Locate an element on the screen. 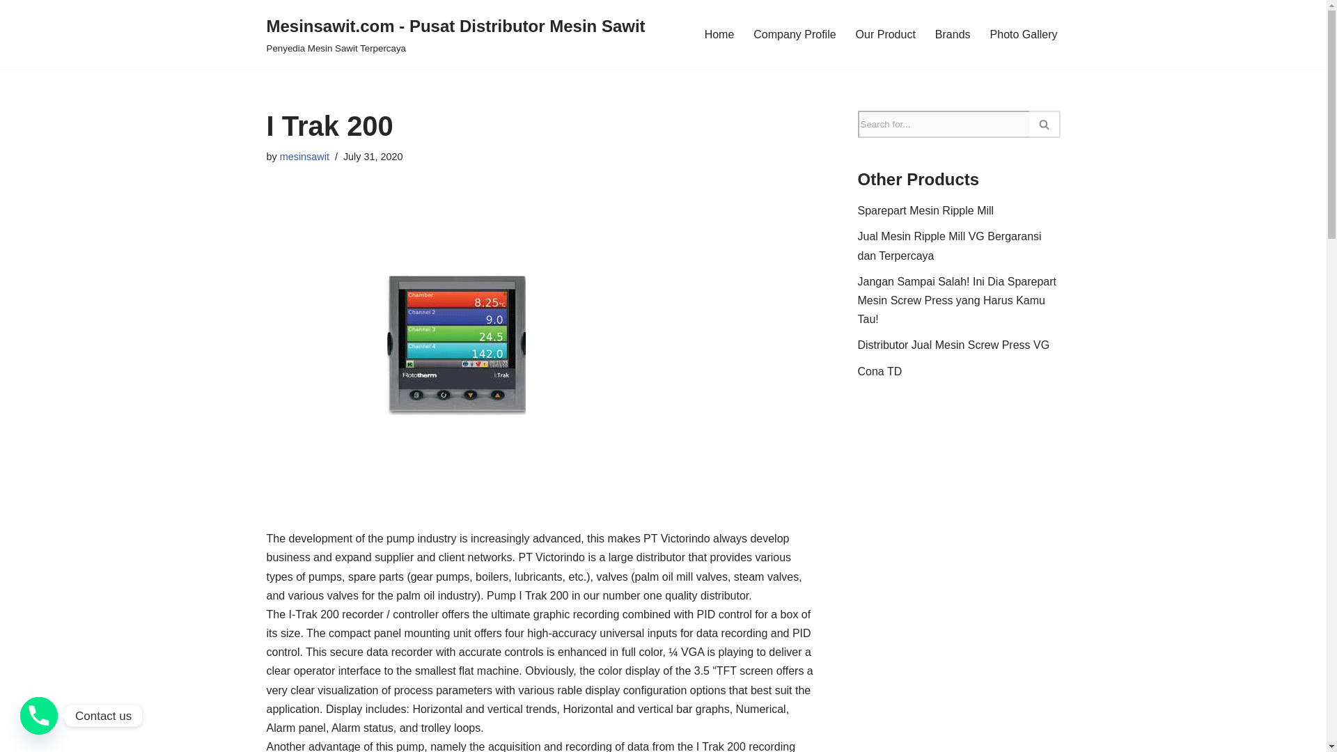 The image size is (1337, 752). Contact us is located at coordinates (38, 716).